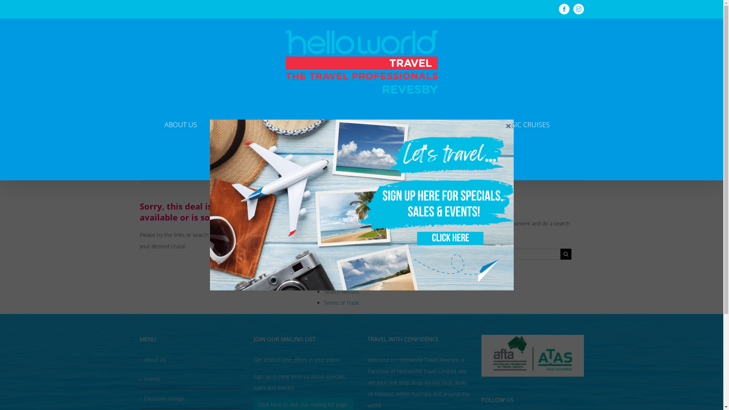 Image resolution: width=729 pixels, height=410 pixels. What do you see at coordinates (525, 125) in the screenshot?
I see `MUSIC CRUISES` at bounding box center [525, 125].